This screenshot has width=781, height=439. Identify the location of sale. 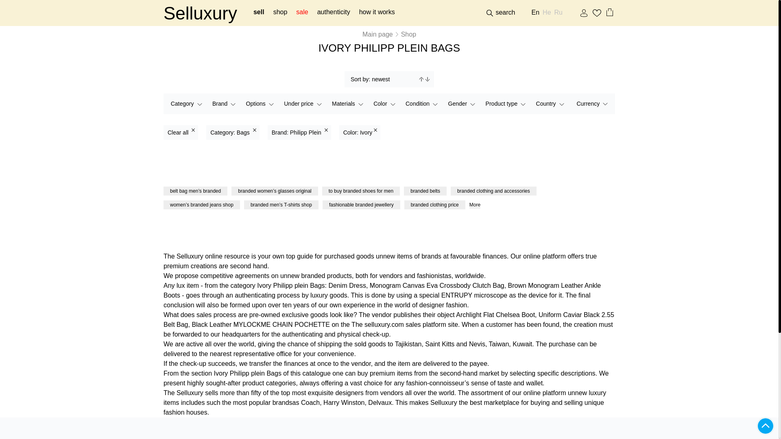
(302, 13).